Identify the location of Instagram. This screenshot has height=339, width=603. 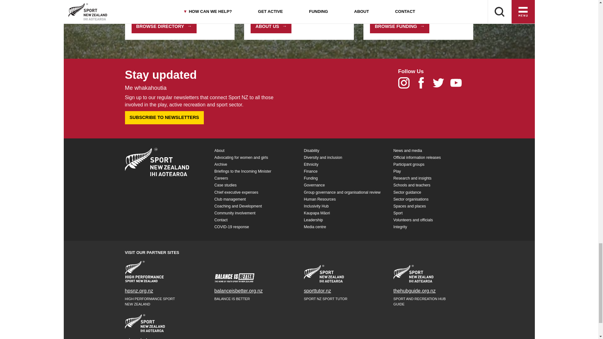
(406, 84).